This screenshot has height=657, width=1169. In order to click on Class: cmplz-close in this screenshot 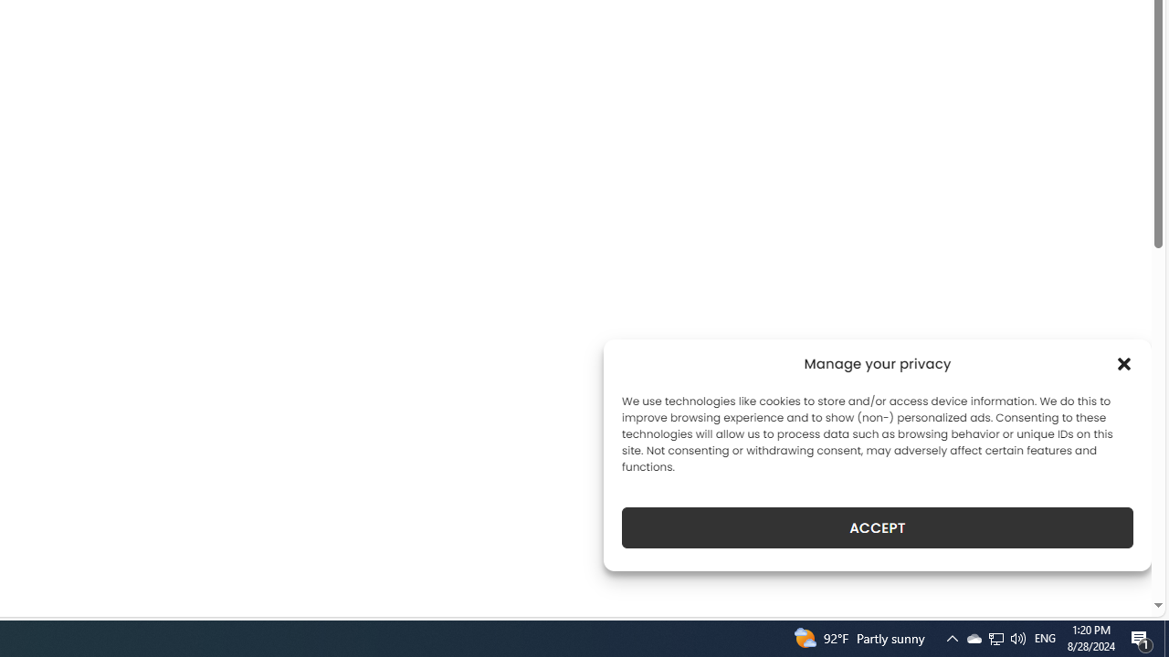, I will do `click(1124, 363)`.